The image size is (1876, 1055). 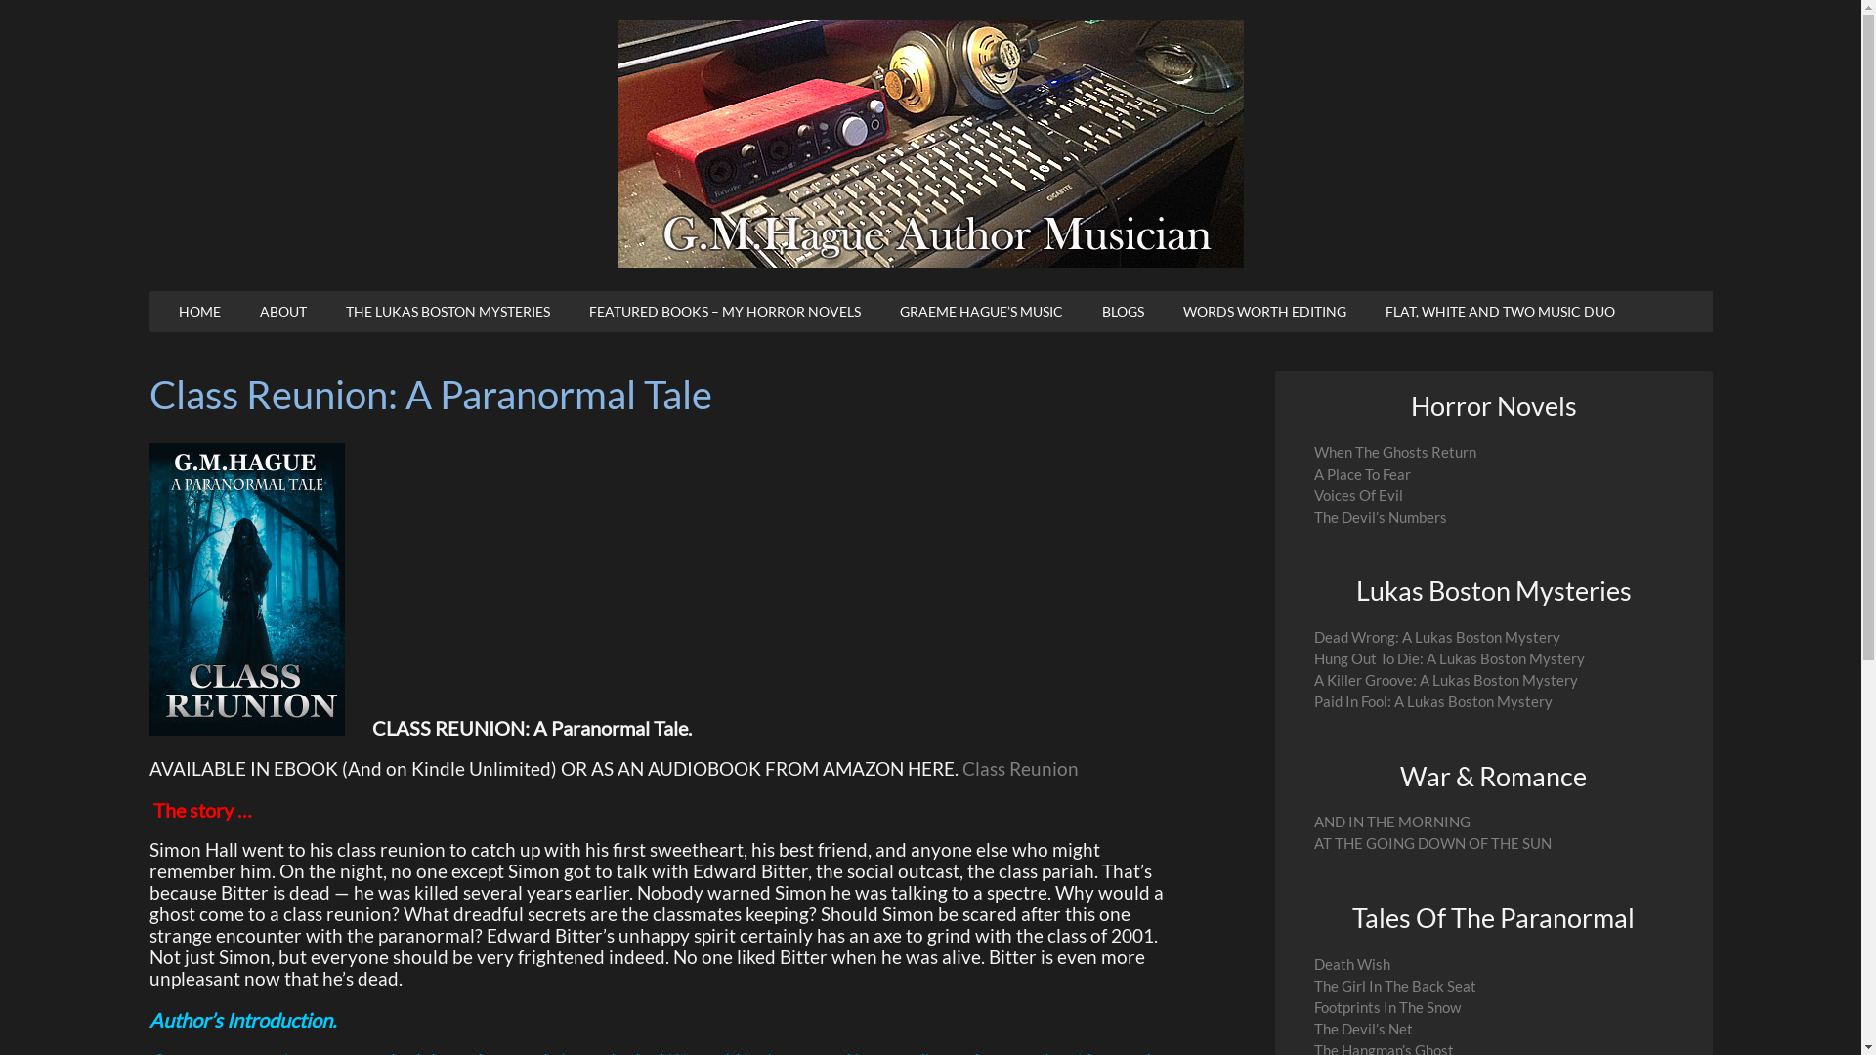 What do you see at coordinates (1362, 475) in the screenshot?
I see `A Place To Fear` at bounding box center [1362, 475].